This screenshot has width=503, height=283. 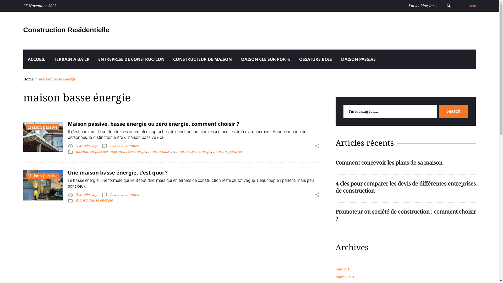 I want to click on Comment concevoir les plans de sa maison, so click(x=389, y=162).